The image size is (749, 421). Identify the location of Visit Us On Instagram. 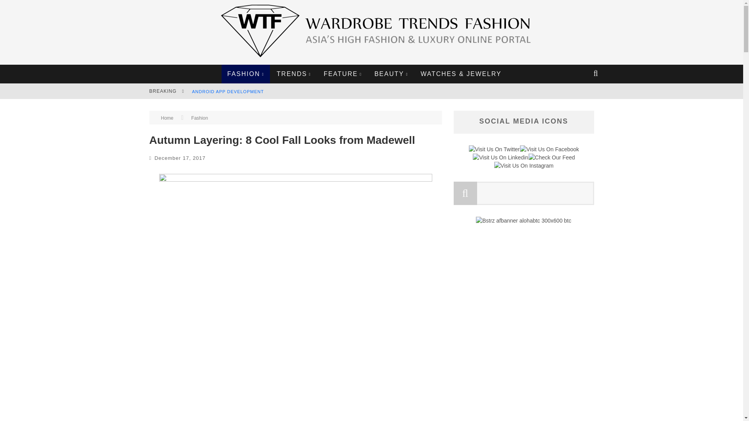
(524, 165).